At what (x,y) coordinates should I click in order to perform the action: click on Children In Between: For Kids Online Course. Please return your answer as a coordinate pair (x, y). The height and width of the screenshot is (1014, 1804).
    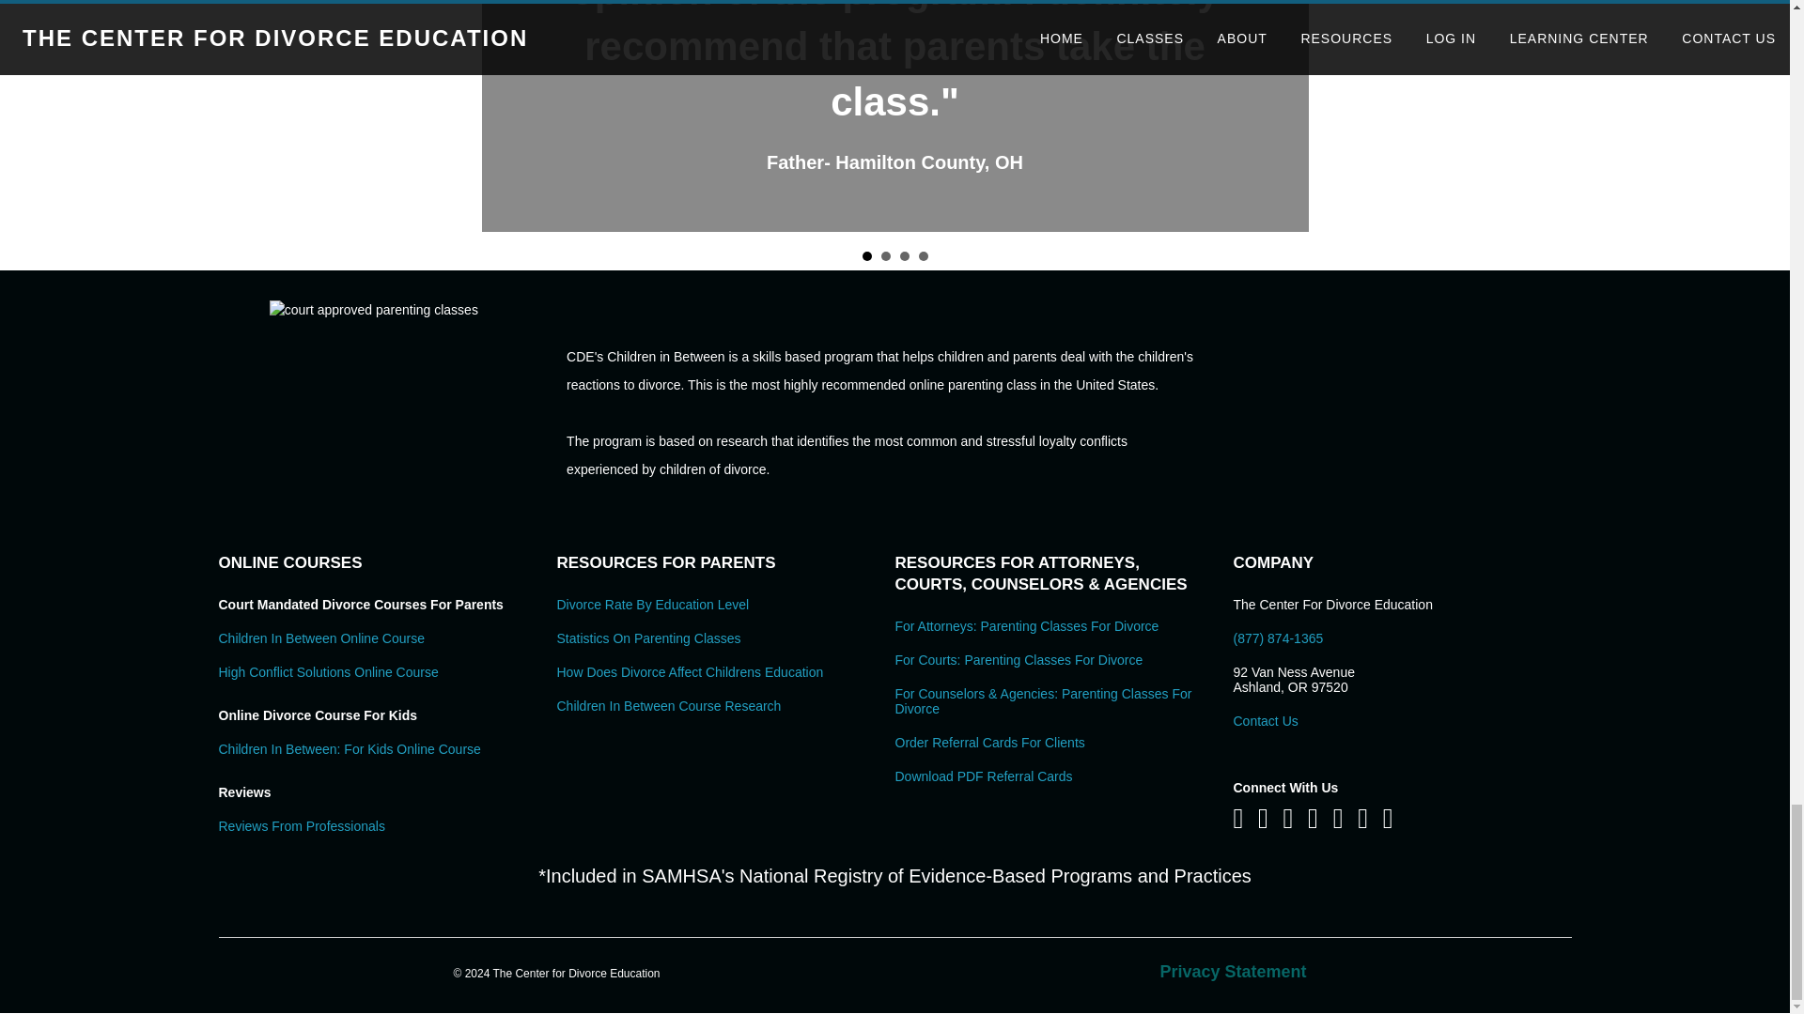
    Looking at the image, I should click on (349, 748).